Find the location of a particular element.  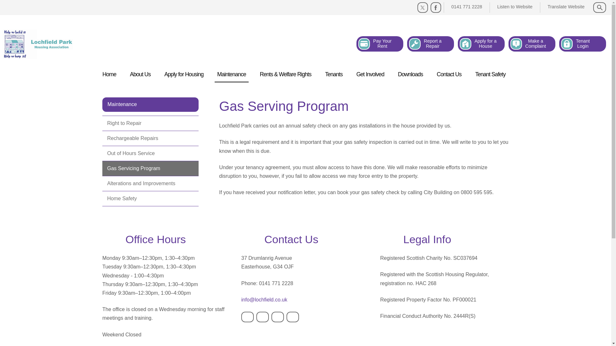

Email is located at coordinates (583, 44).